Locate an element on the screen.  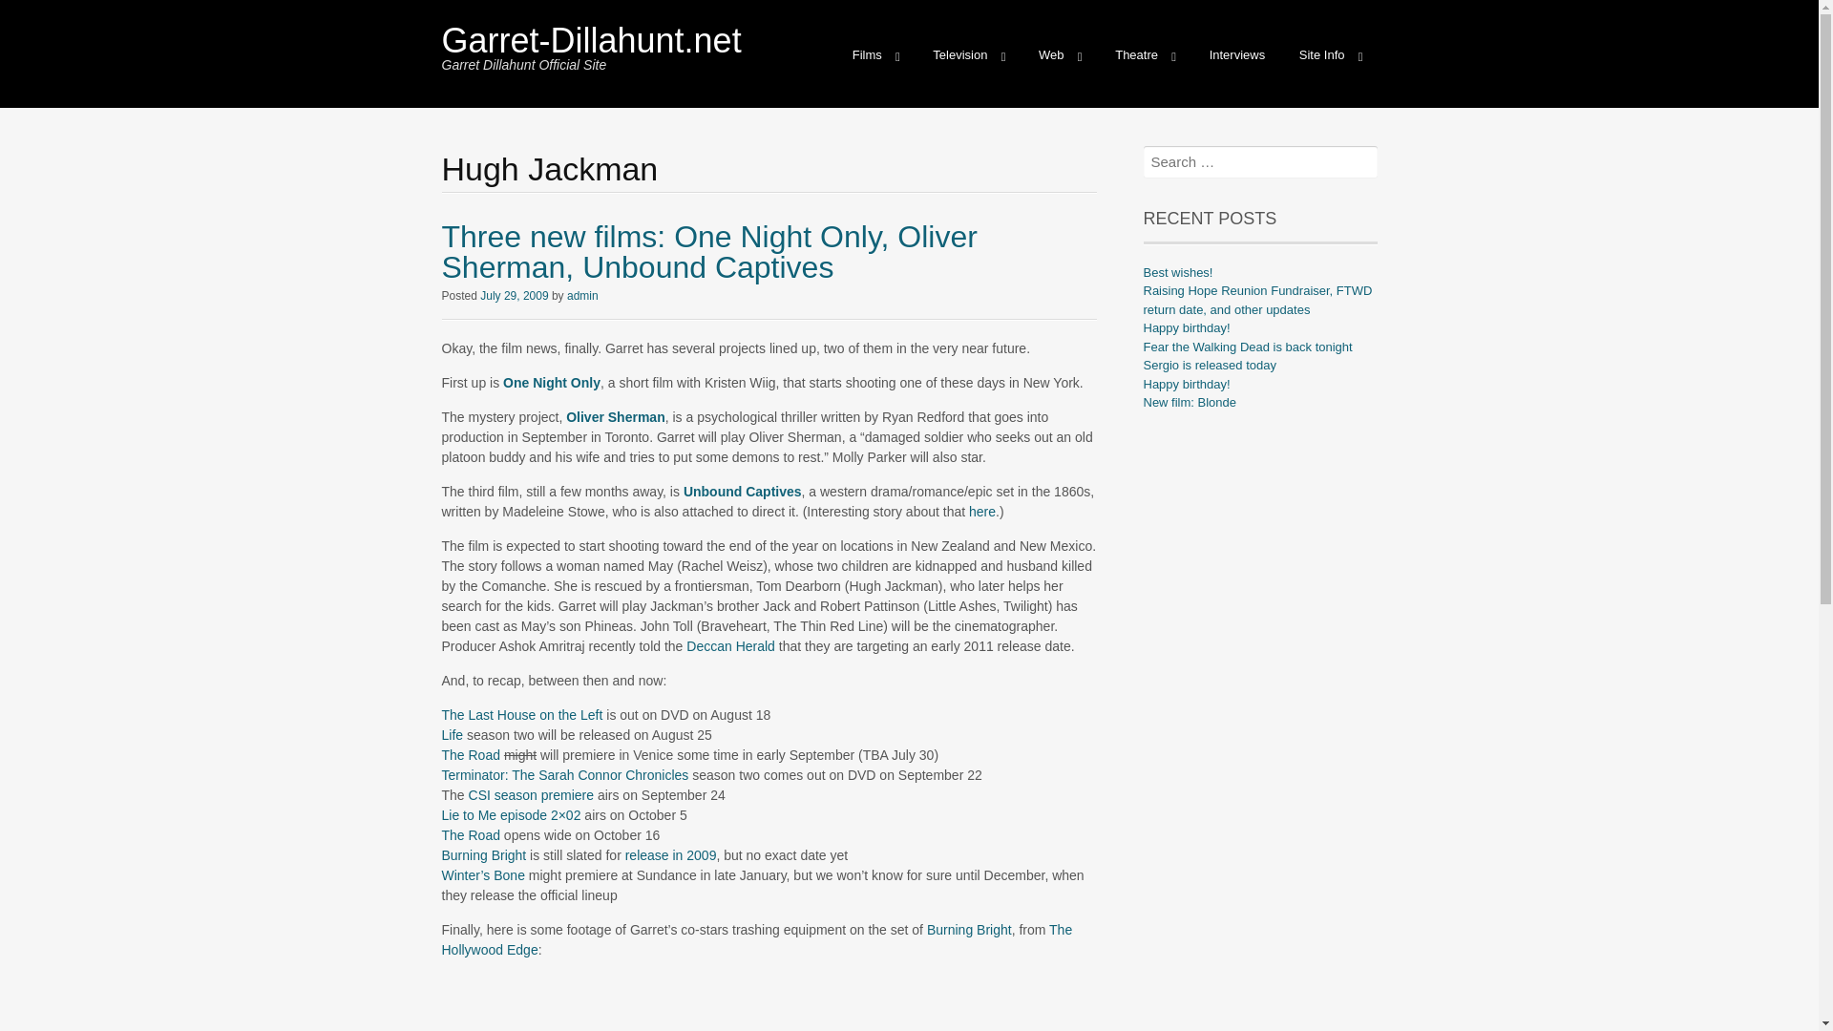
Skip to content is located at coordinates (852, 46).